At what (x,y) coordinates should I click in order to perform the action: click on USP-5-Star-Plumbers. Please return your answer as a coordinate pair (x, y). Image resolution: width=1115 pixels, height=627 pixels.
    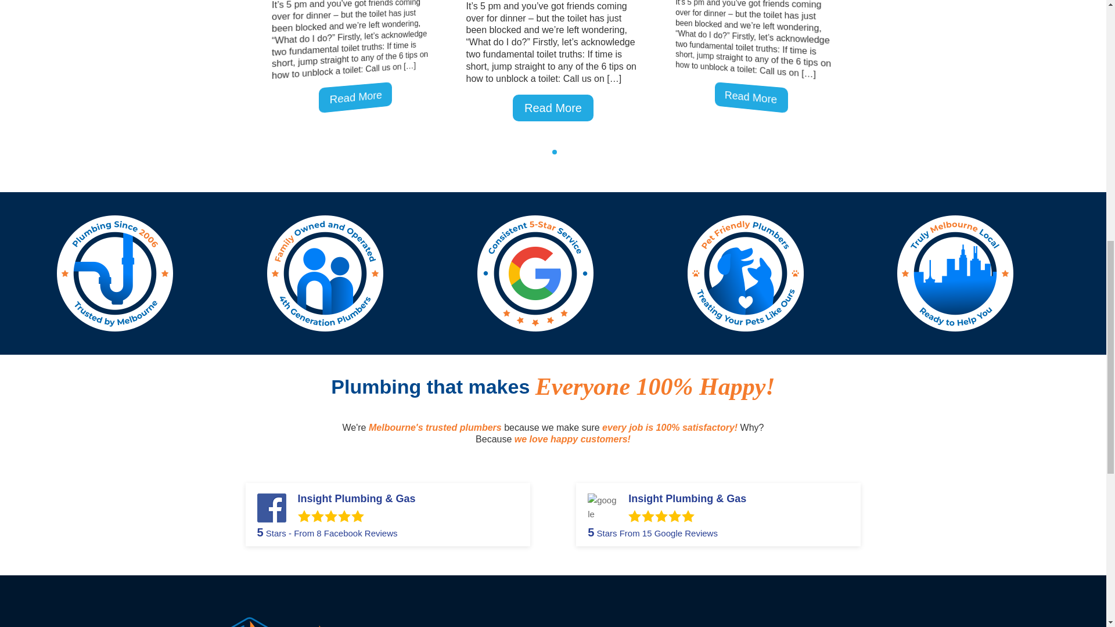
    Looking at the image, I should click on (535, 273).